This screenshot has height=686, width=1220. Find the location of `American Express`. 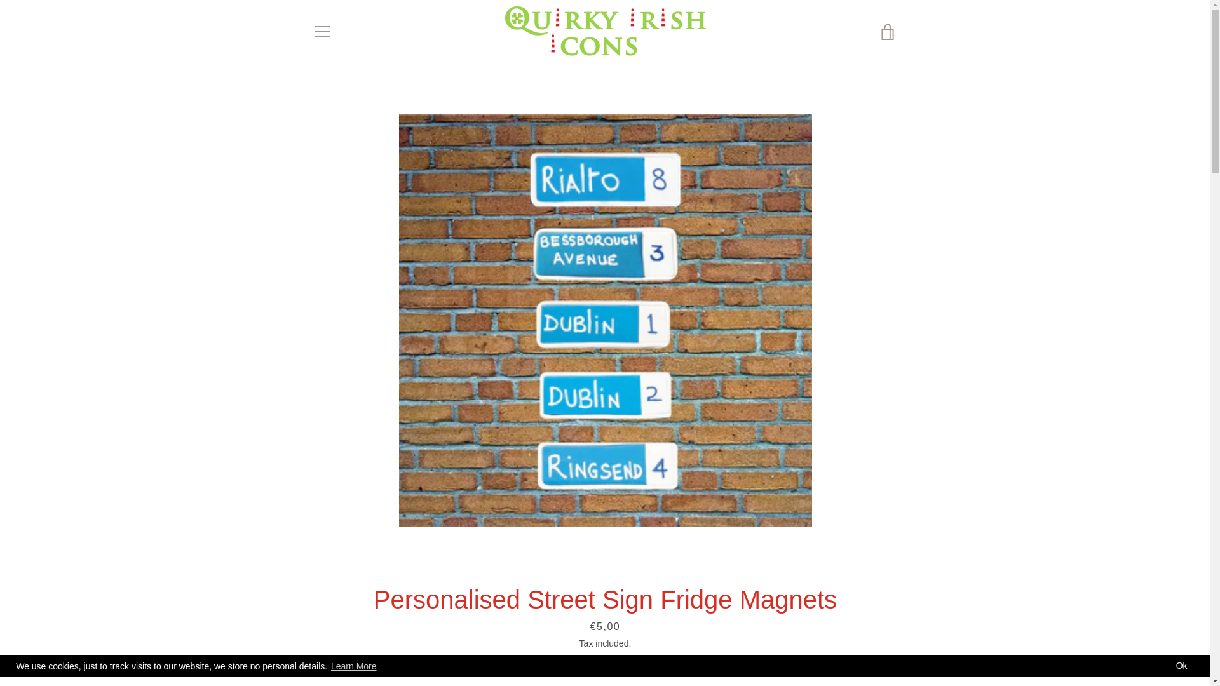

American Express is located at coordinates (740, 632).